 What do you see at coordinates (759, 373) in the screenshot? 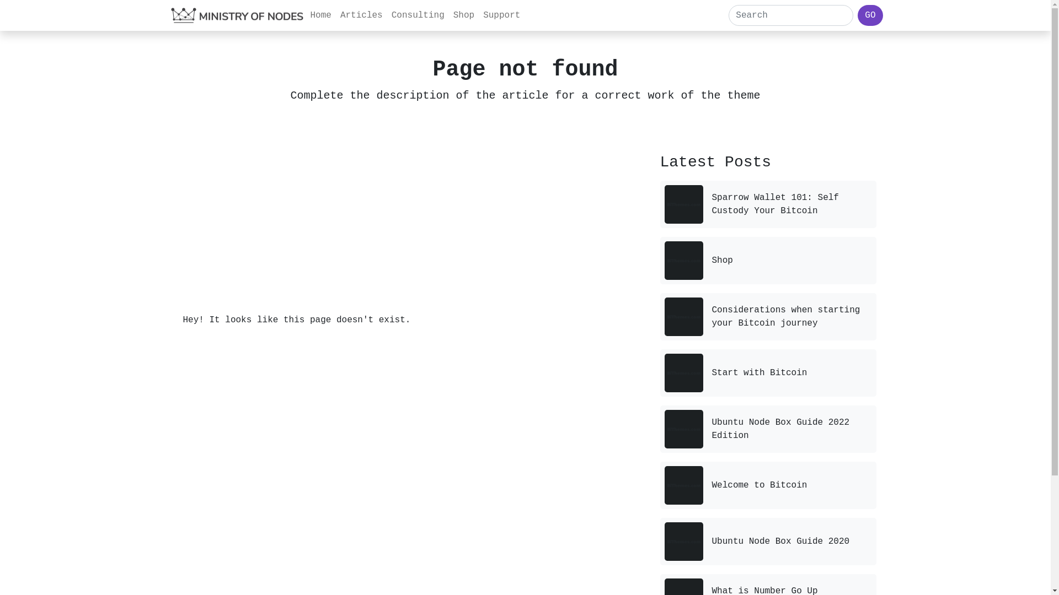
I see `Start with Bitcoin` at bounding box center [759, 373].